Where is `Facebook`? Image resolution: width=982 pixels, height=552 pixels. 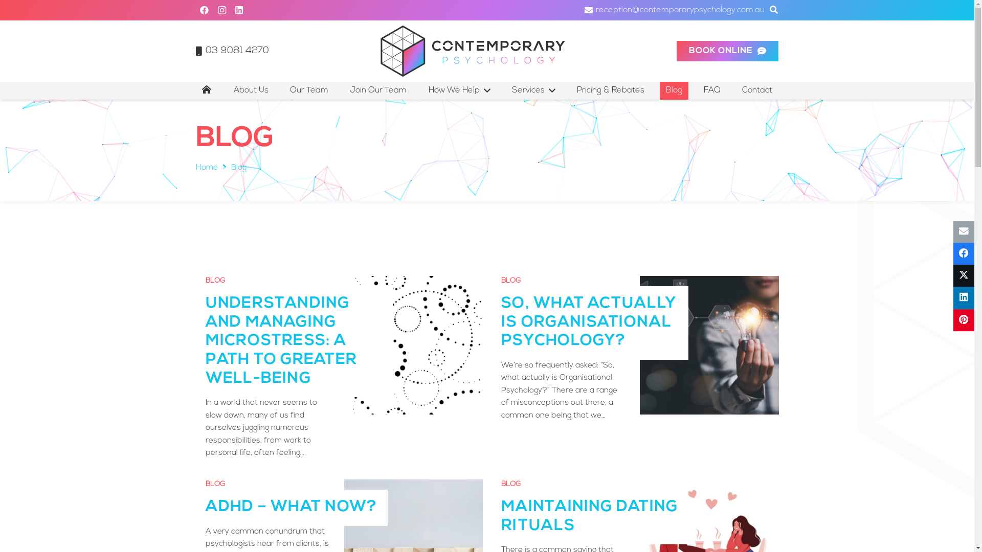
Facebook is located at coordinates (204, 10).